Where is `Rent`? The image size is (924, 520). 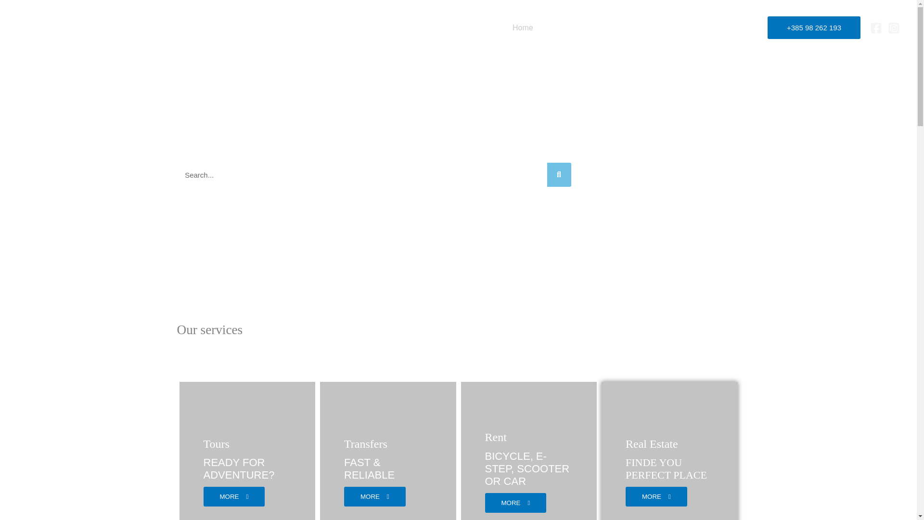 Rent is located at coordinates (645, 27).